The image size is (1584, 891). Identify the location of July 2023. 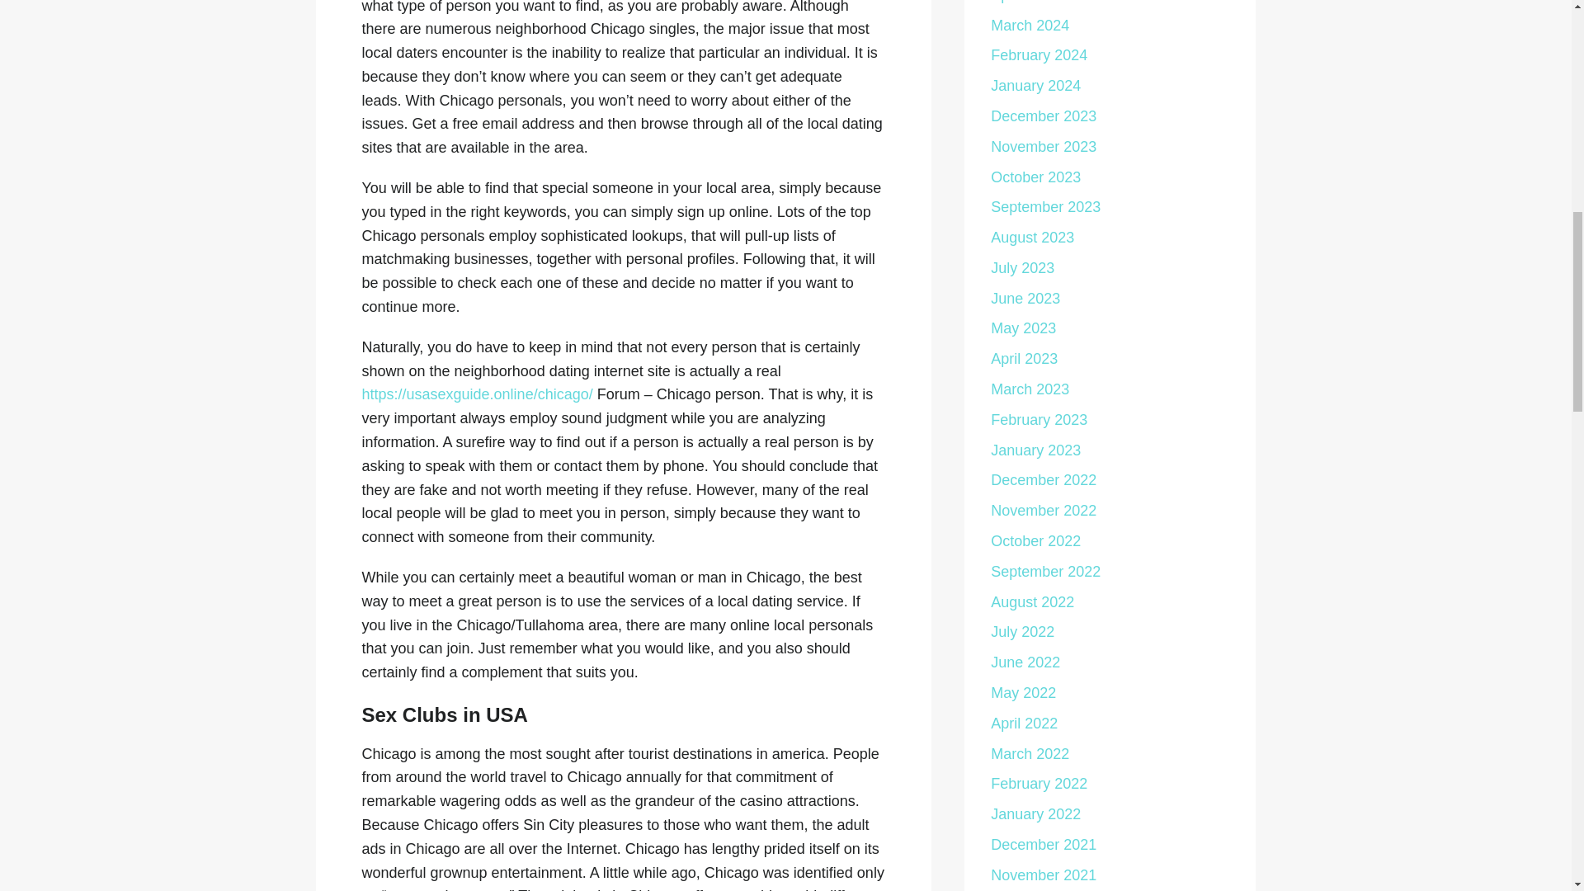
(1023, 267).